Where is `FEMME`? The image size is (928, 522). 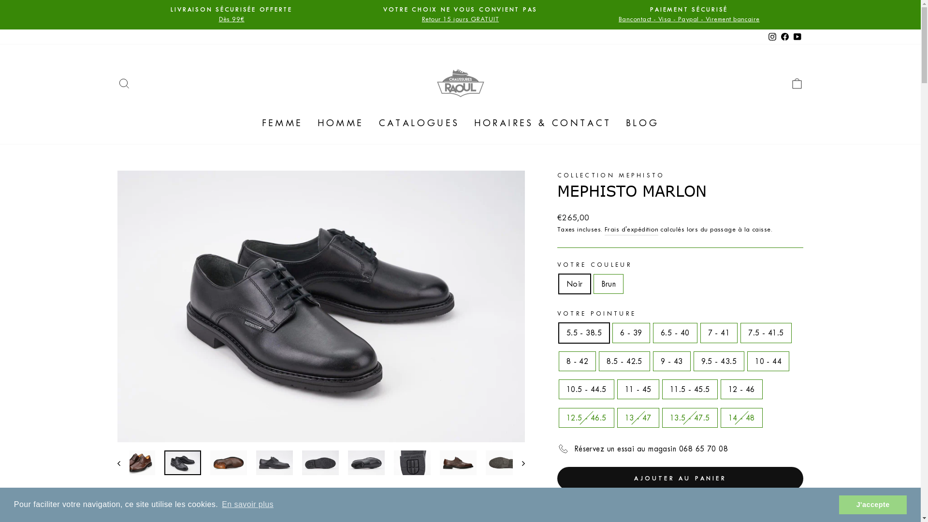 FEMME is located at coordinates (282, 123).